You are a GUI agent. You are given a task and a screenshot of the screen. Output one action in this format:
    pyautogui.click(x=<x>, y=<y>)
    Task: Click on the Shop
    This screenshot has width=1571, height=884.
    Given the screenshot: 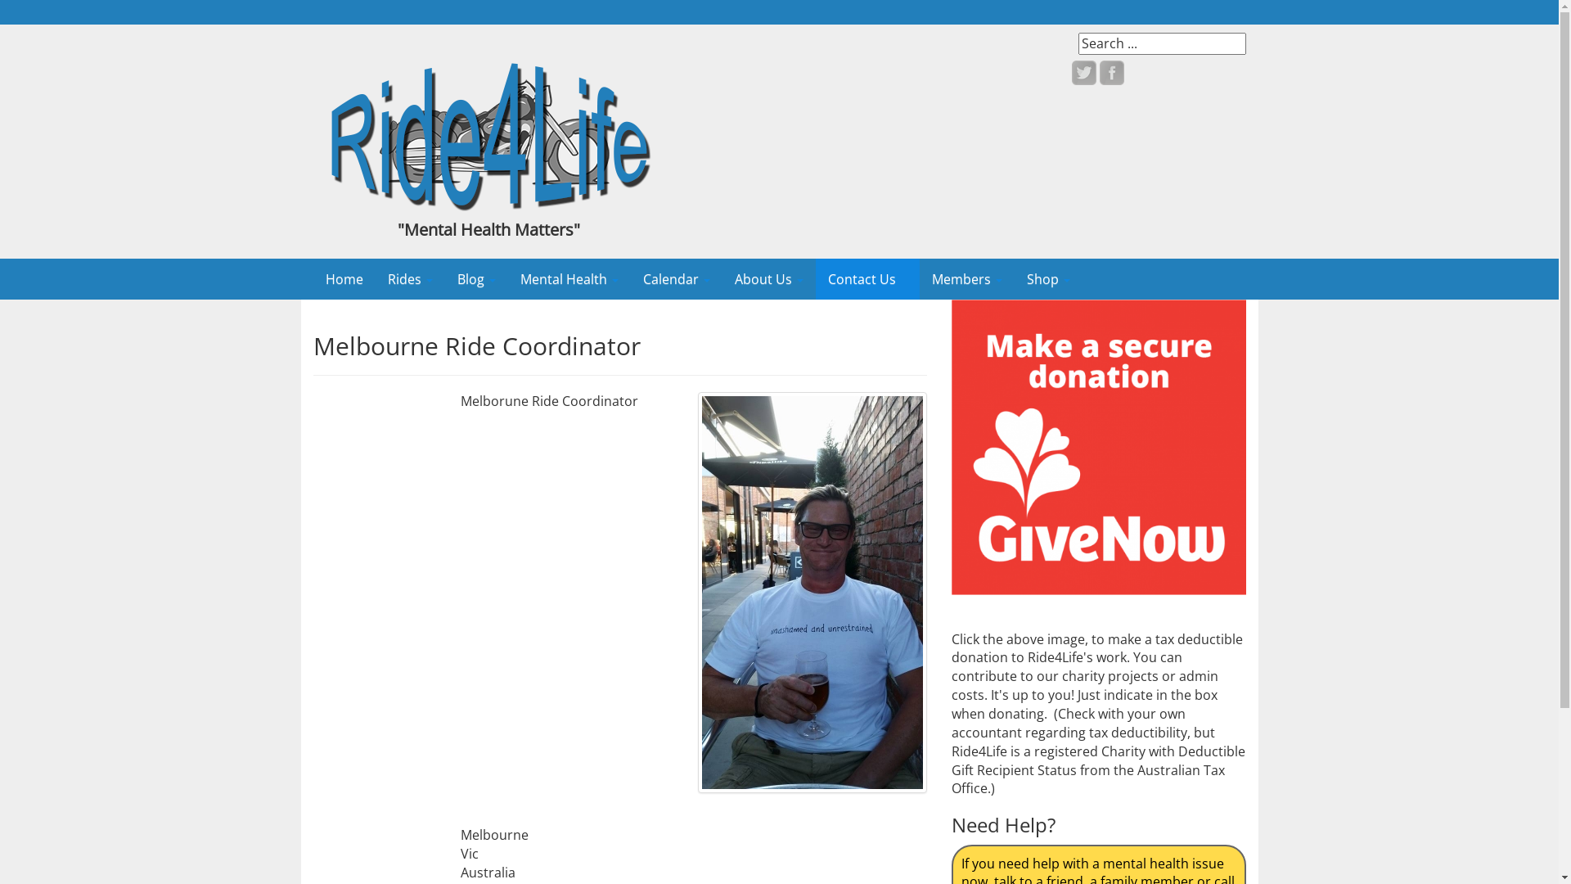 What is the action you would take?
    pyautogui.click(x=1049, y=279)
    